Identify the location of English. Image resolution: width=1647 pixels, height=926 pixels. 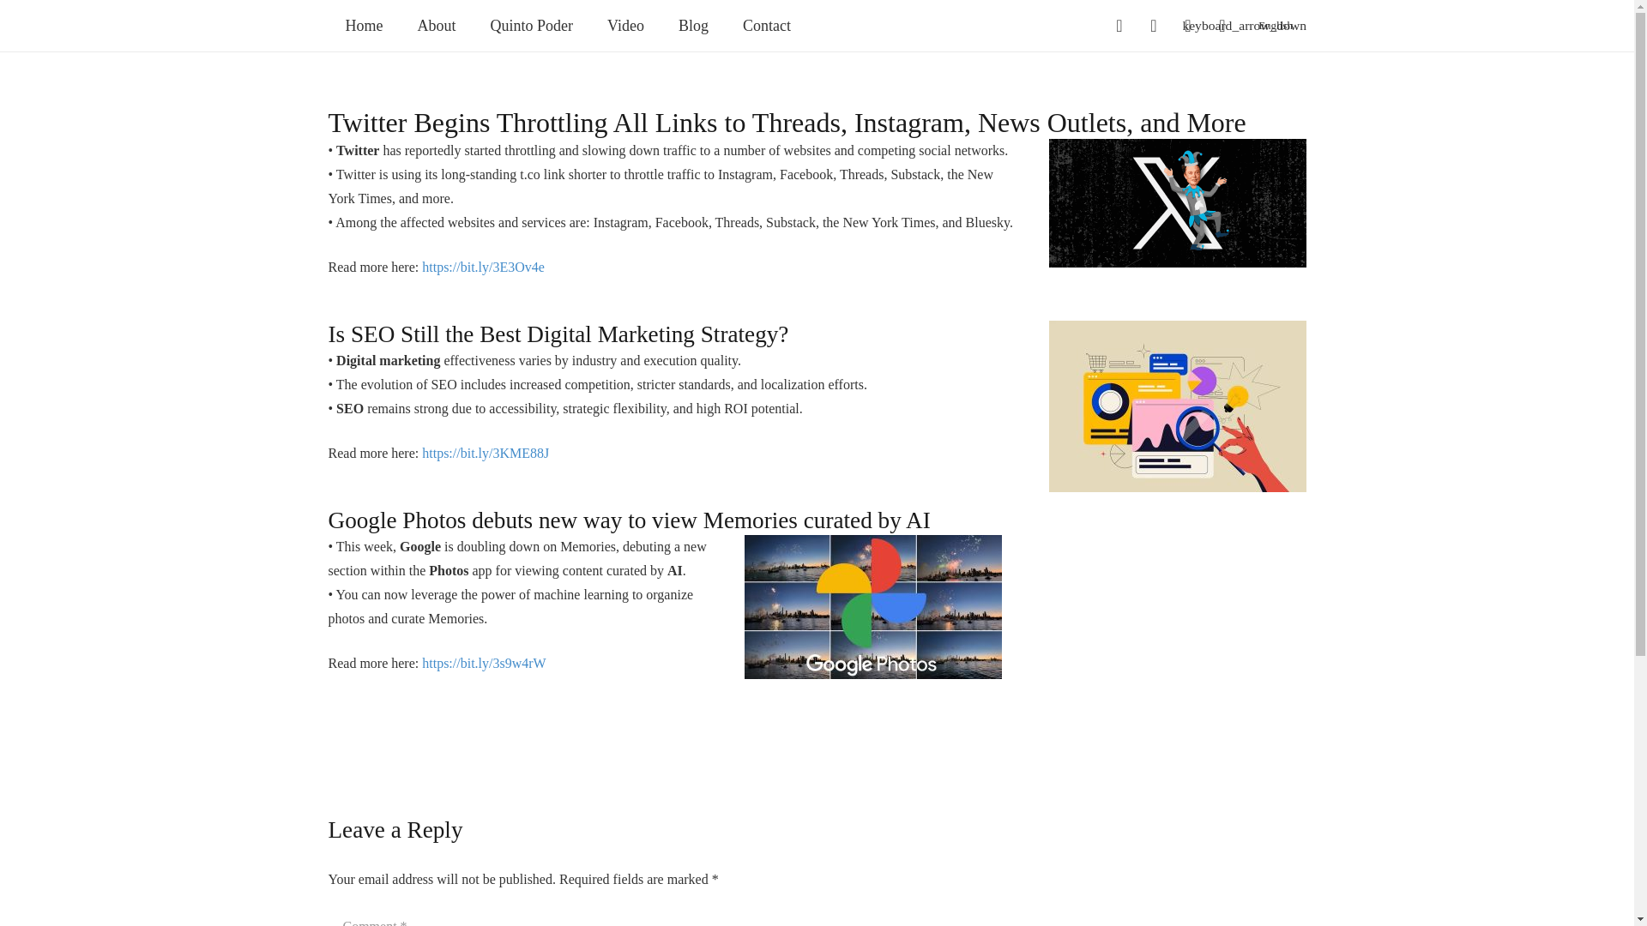
(1282, 26).